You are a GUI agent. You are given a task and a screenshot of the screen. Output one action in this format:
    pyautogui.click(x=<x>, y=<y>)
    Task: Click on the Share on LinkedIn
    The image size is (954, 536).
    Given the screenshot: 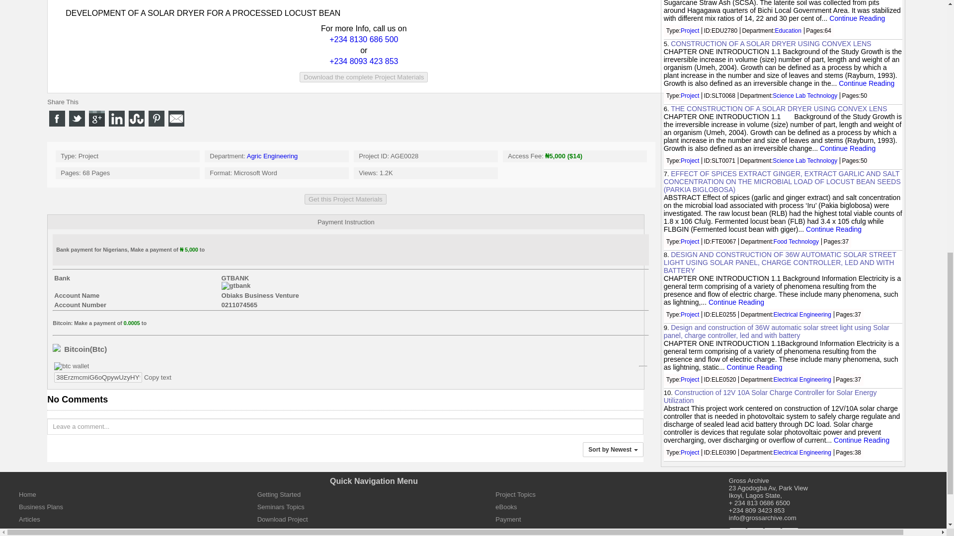 What is the action you would take?
    pyautogui.click(x=116, y=118)
    